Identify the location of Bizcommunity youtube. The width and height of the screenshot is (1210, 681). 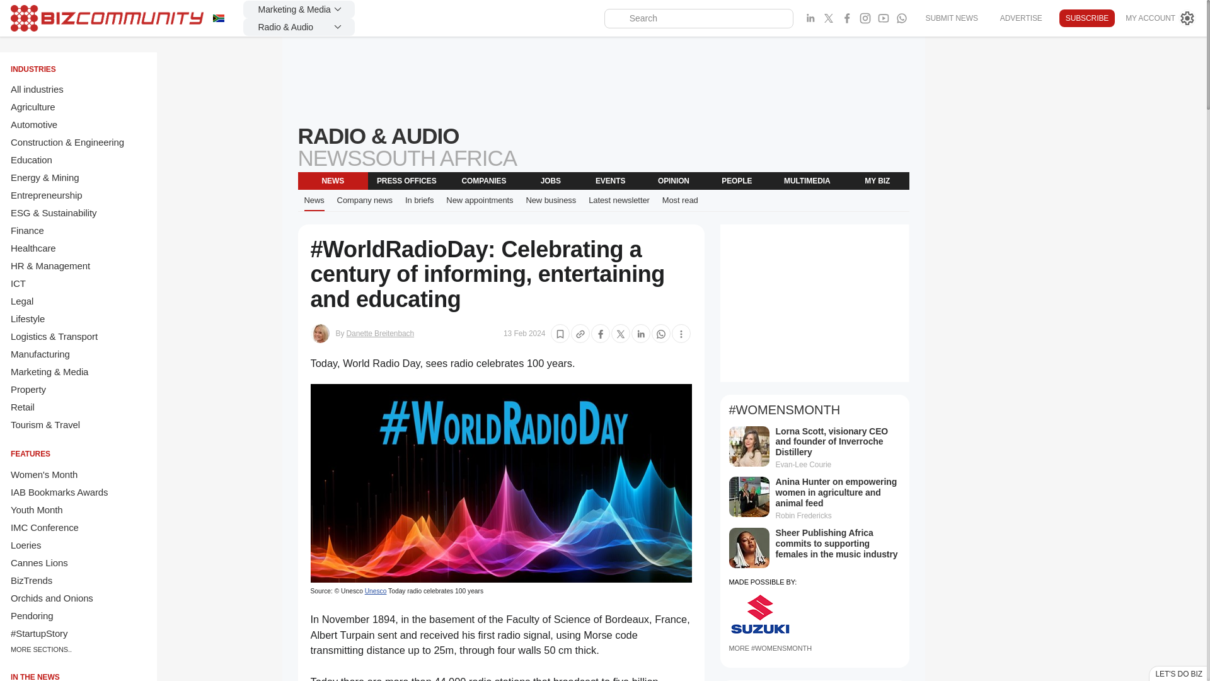
(884, 18).